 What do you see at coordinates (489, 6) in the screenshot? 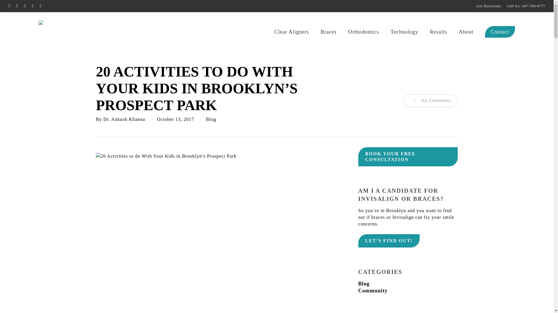
I see `Get Directions` at bounding box center [489, 6].